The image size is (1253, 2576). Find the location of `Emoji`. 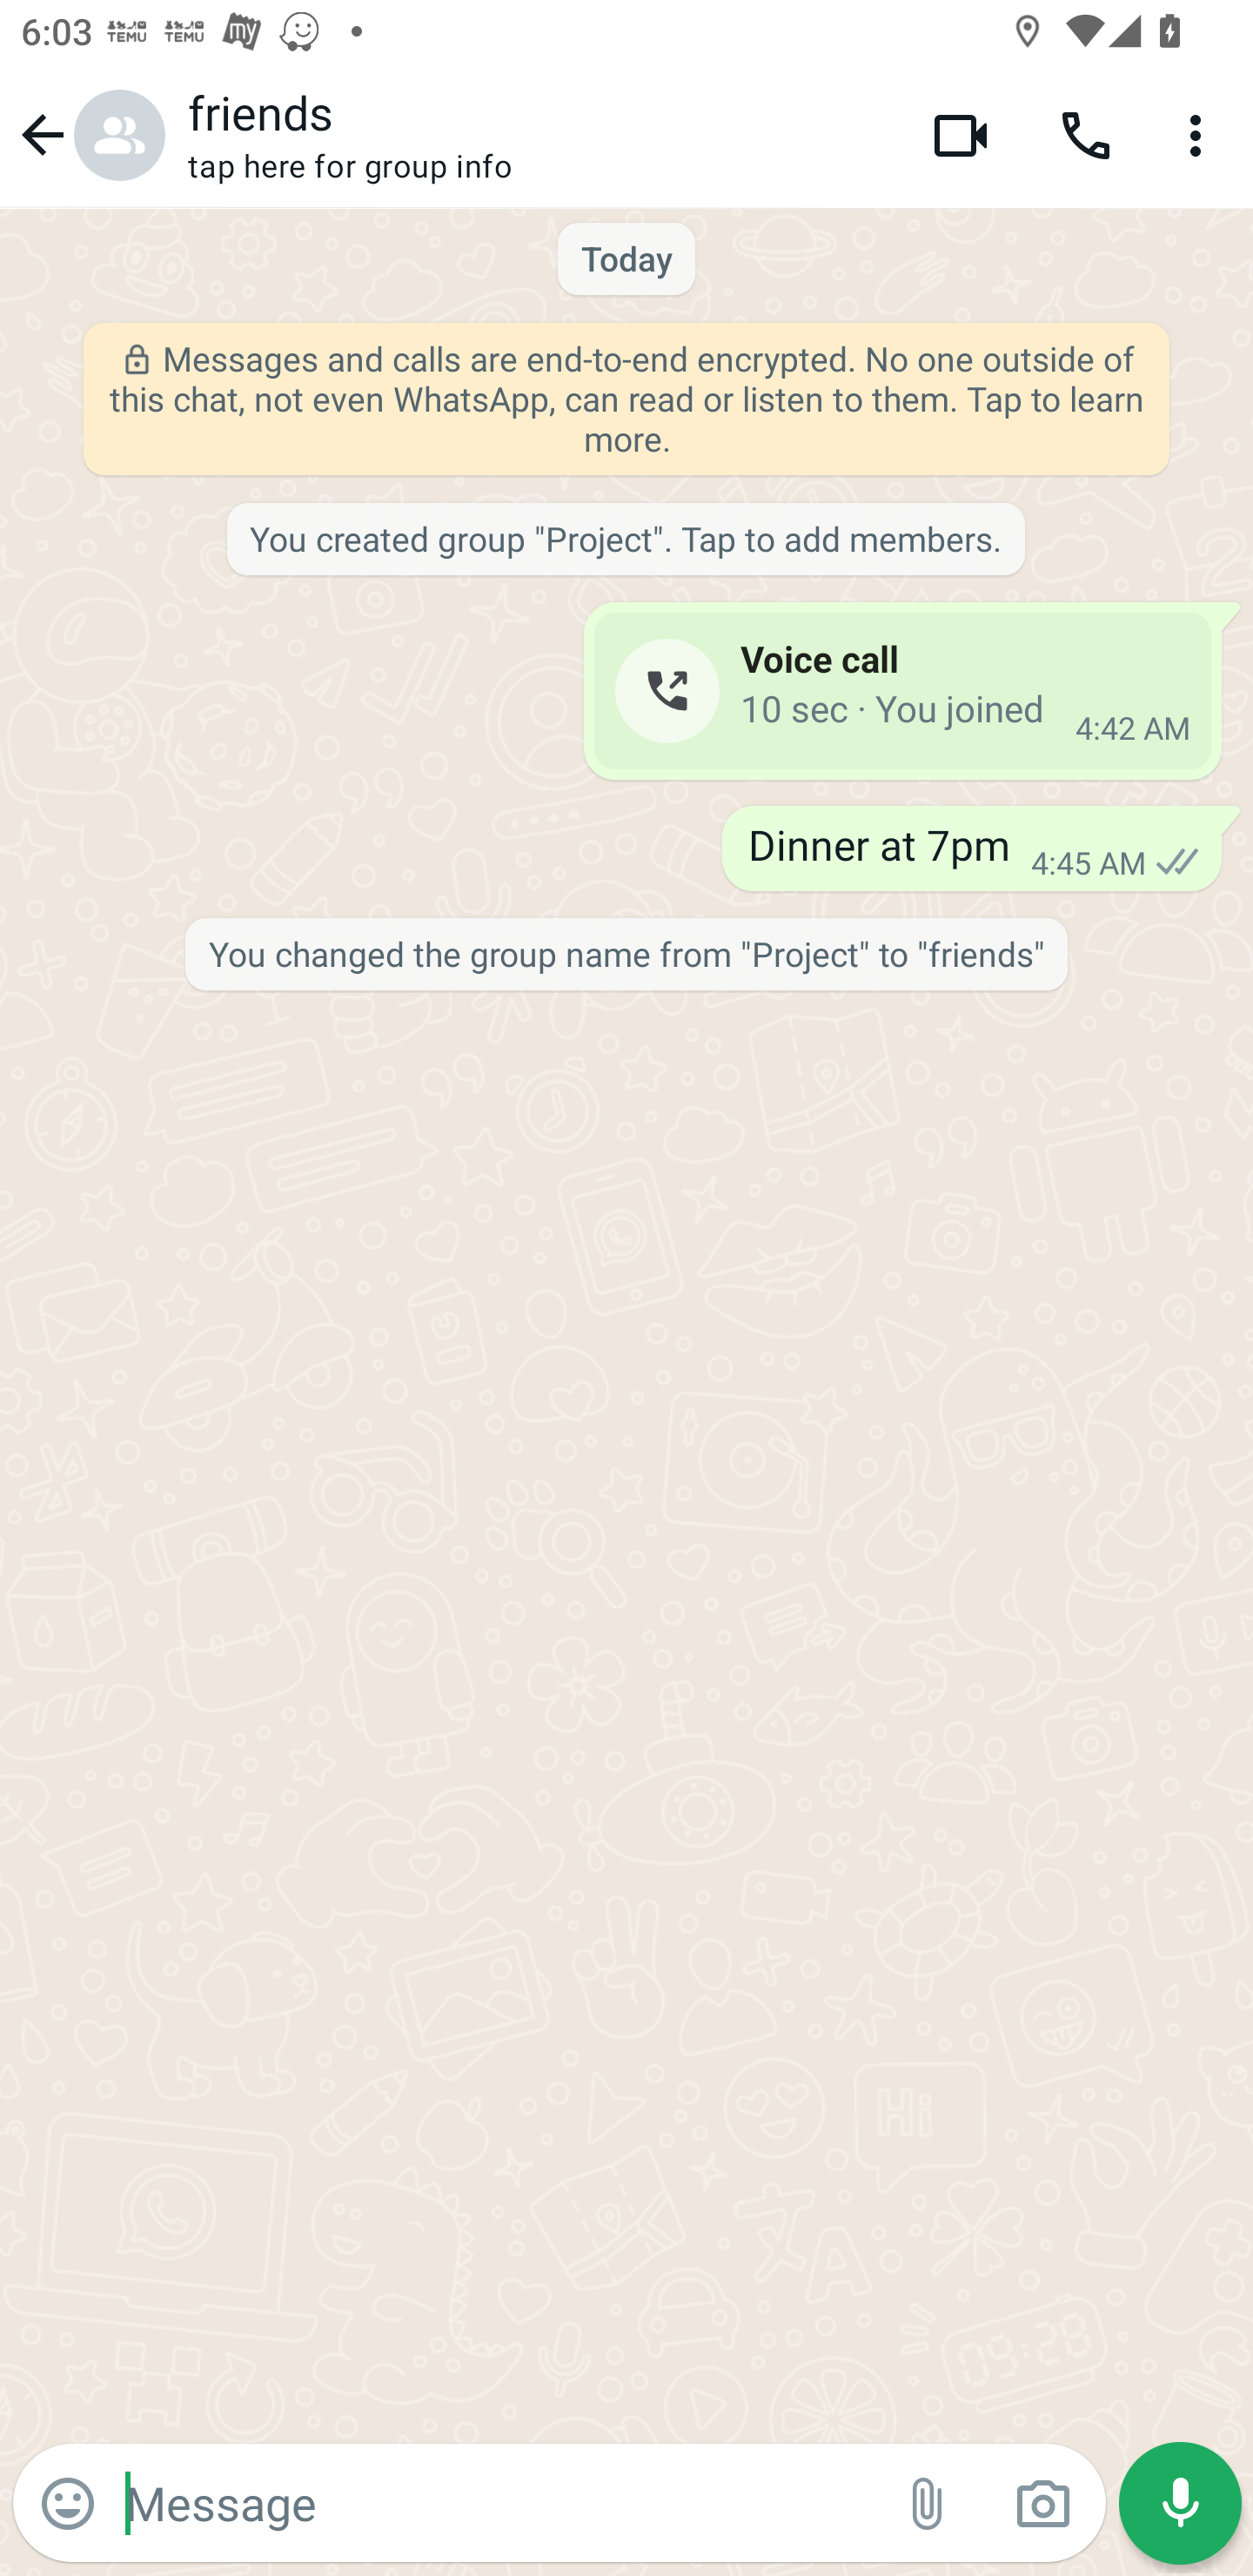

Emoji is located at coordinates (68, 2504).